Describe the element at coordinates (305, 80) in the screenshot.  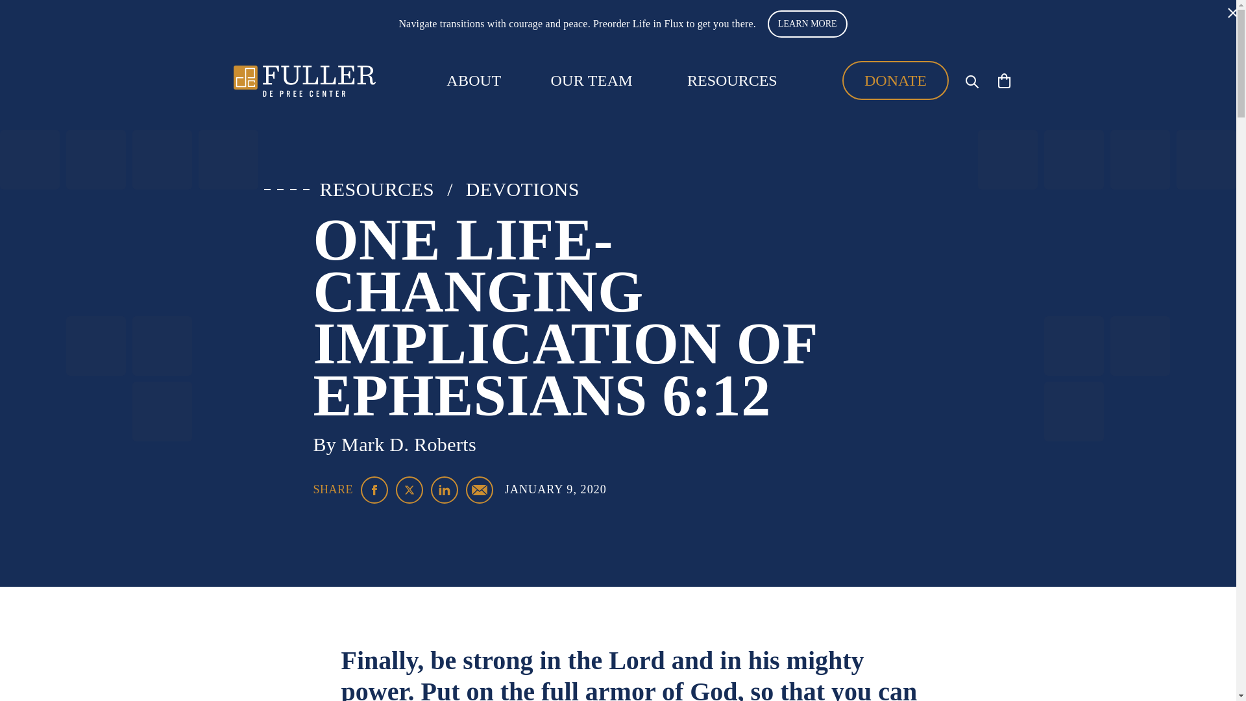
I see `De Pree Center` at that location.